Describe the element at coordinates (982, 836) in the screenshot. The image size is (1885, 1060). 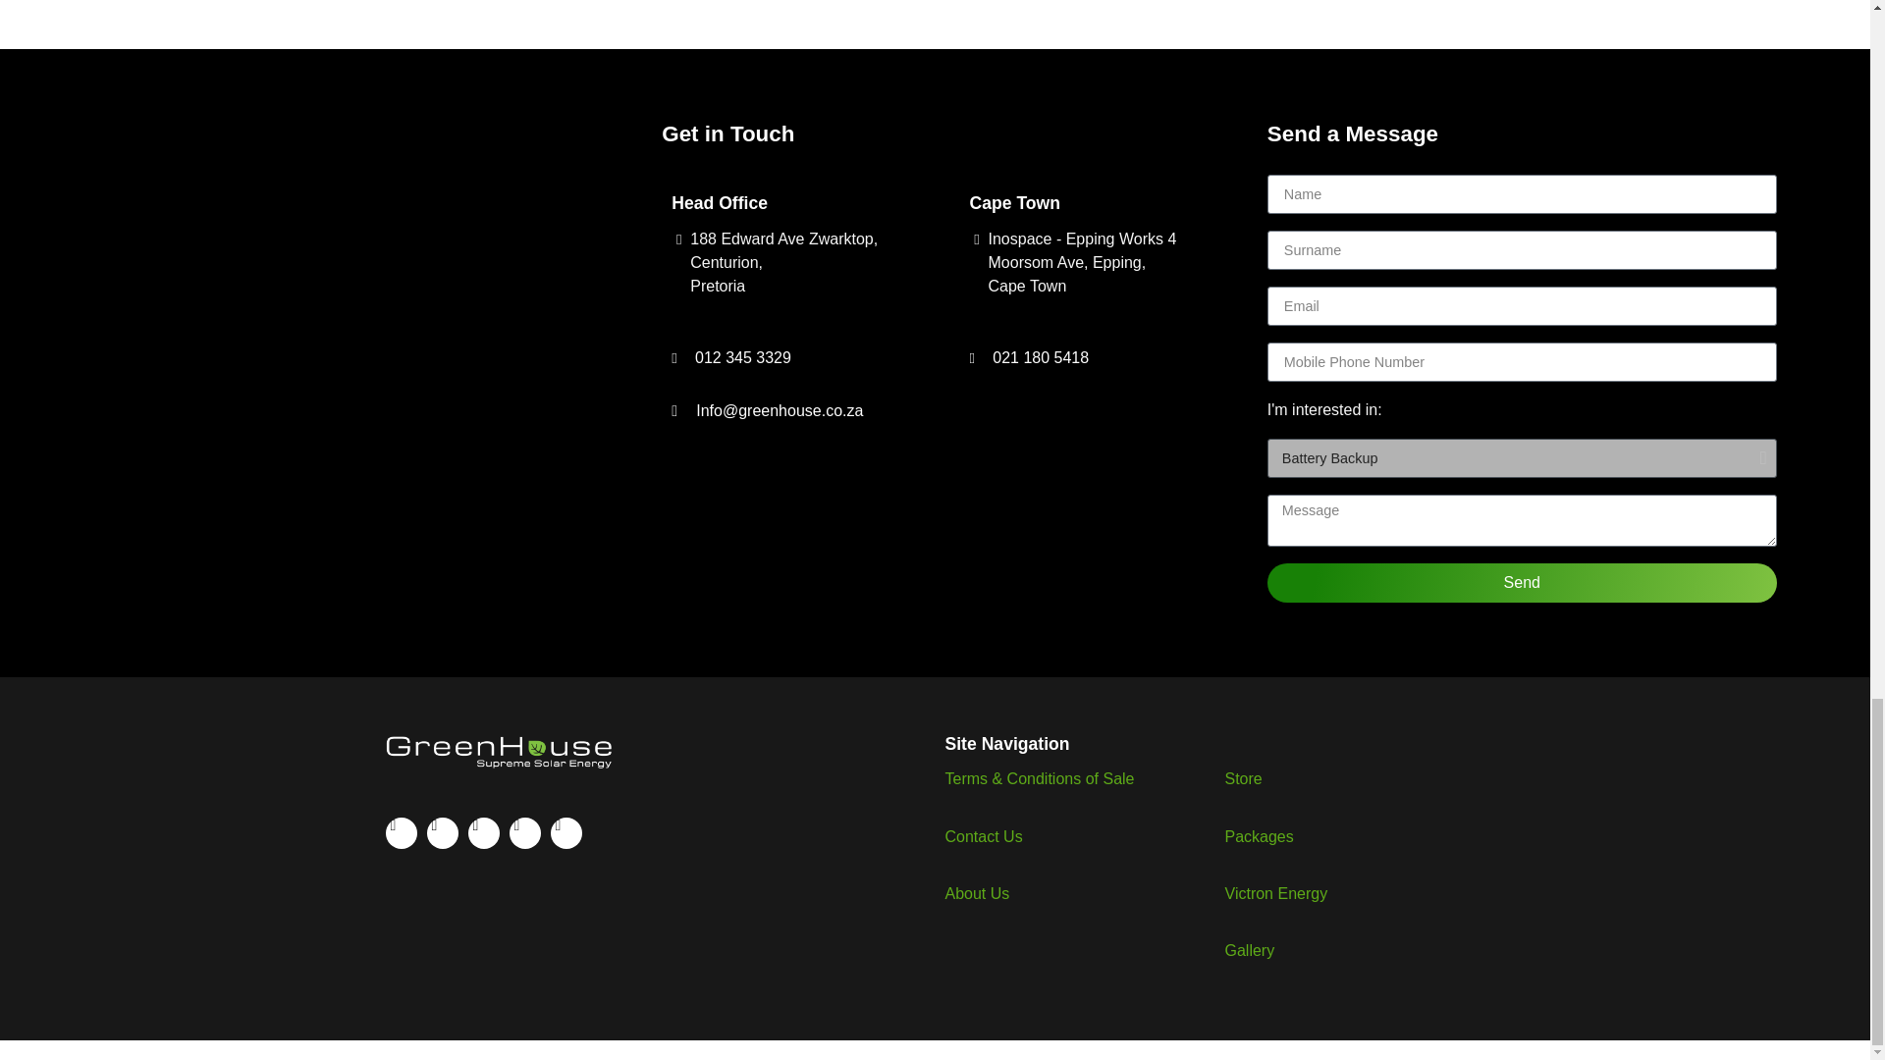
I see `Contact Us` at that location.